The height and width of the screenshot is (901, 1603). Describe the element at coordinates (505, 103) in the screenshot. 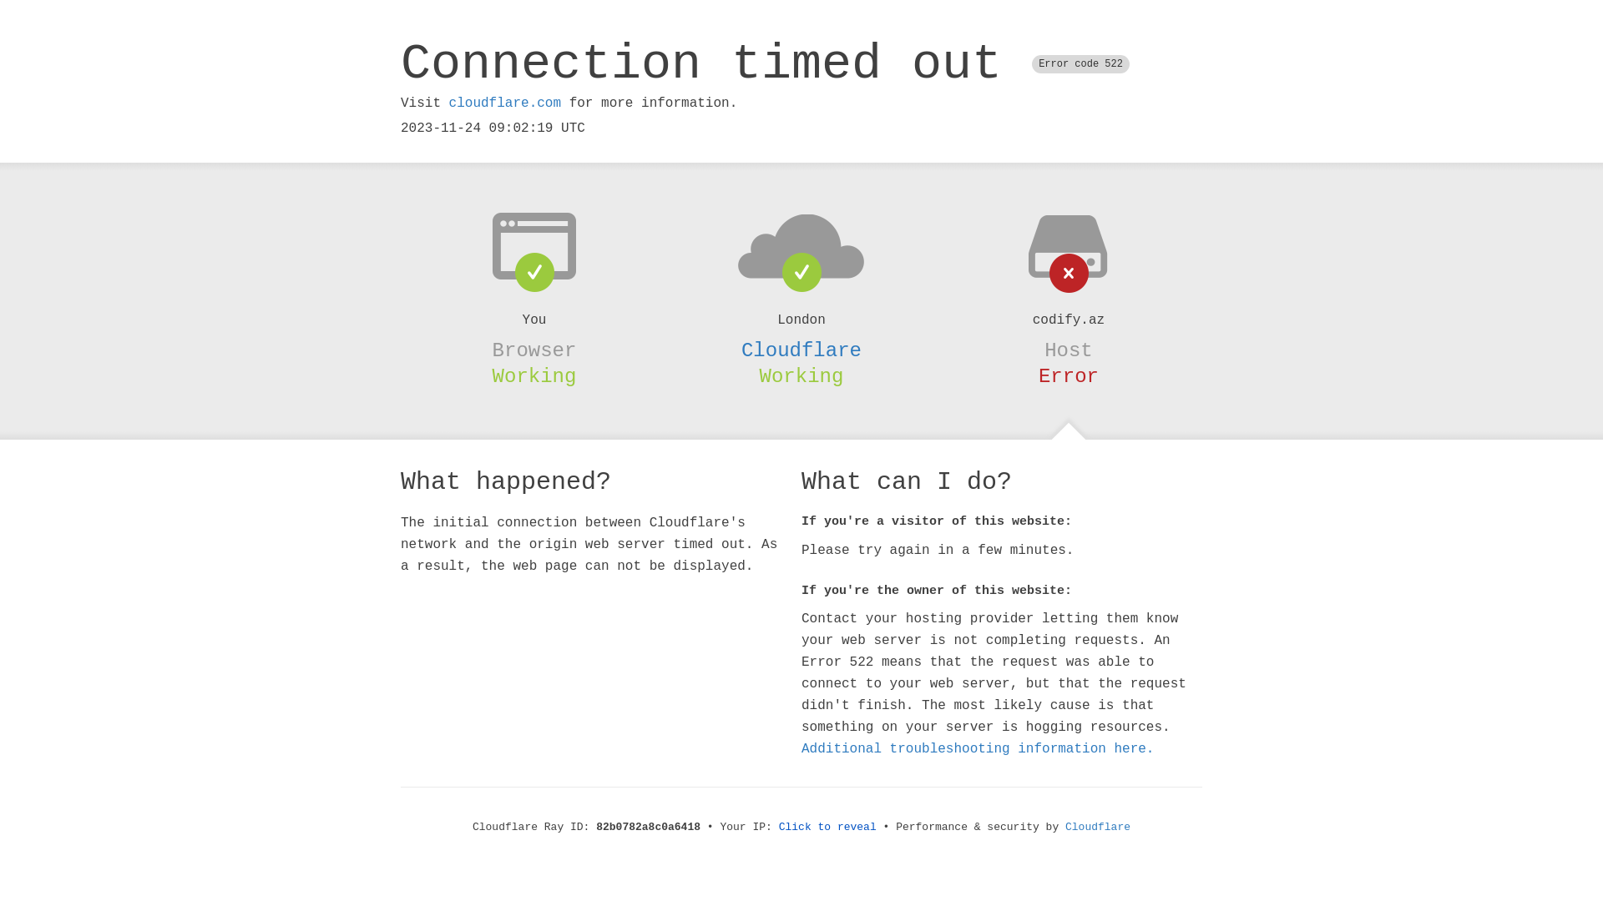

I see `cloudflare.com` at that location.